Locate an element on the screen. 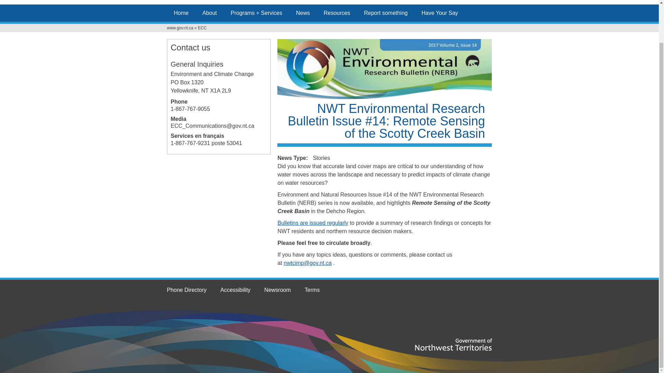 The height and width of the screenshot is (373, 664). About is located at coordinates (210, 13).